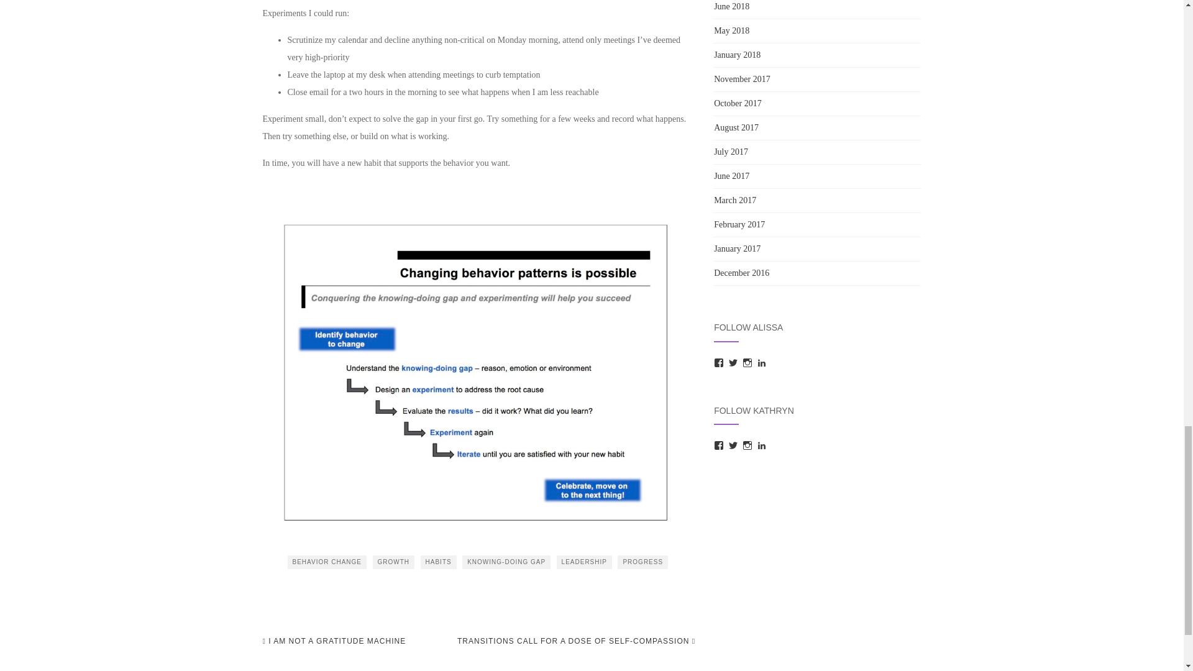  I want to click on LEADERSHIP, so click(584, 562).